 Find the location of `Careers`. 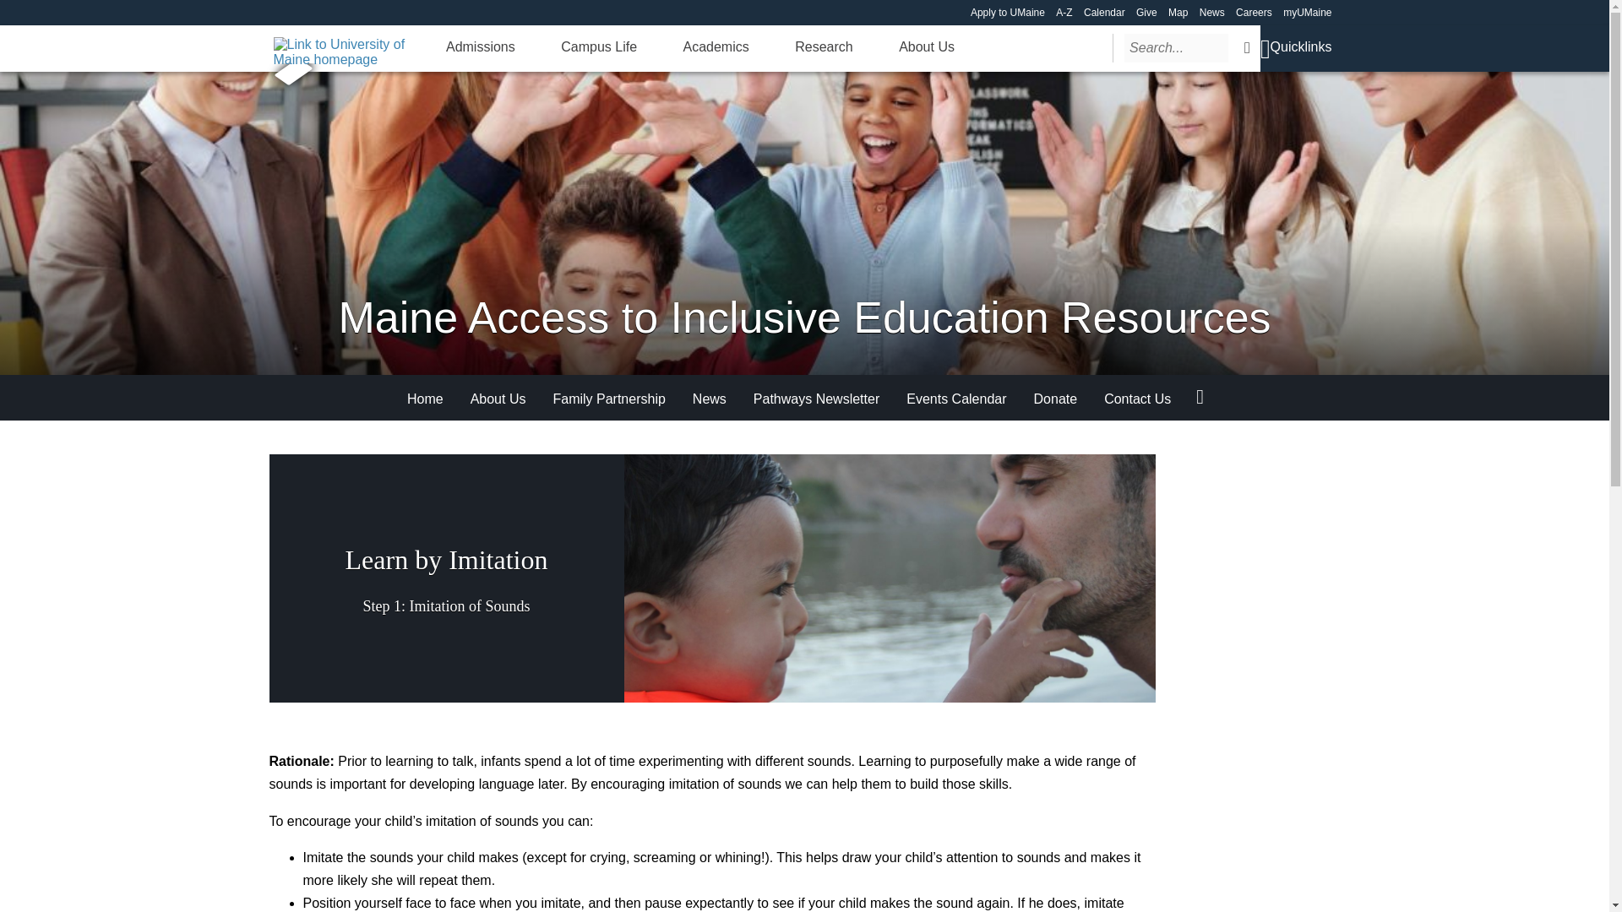

Careers is located at coordinates (1254, 12).